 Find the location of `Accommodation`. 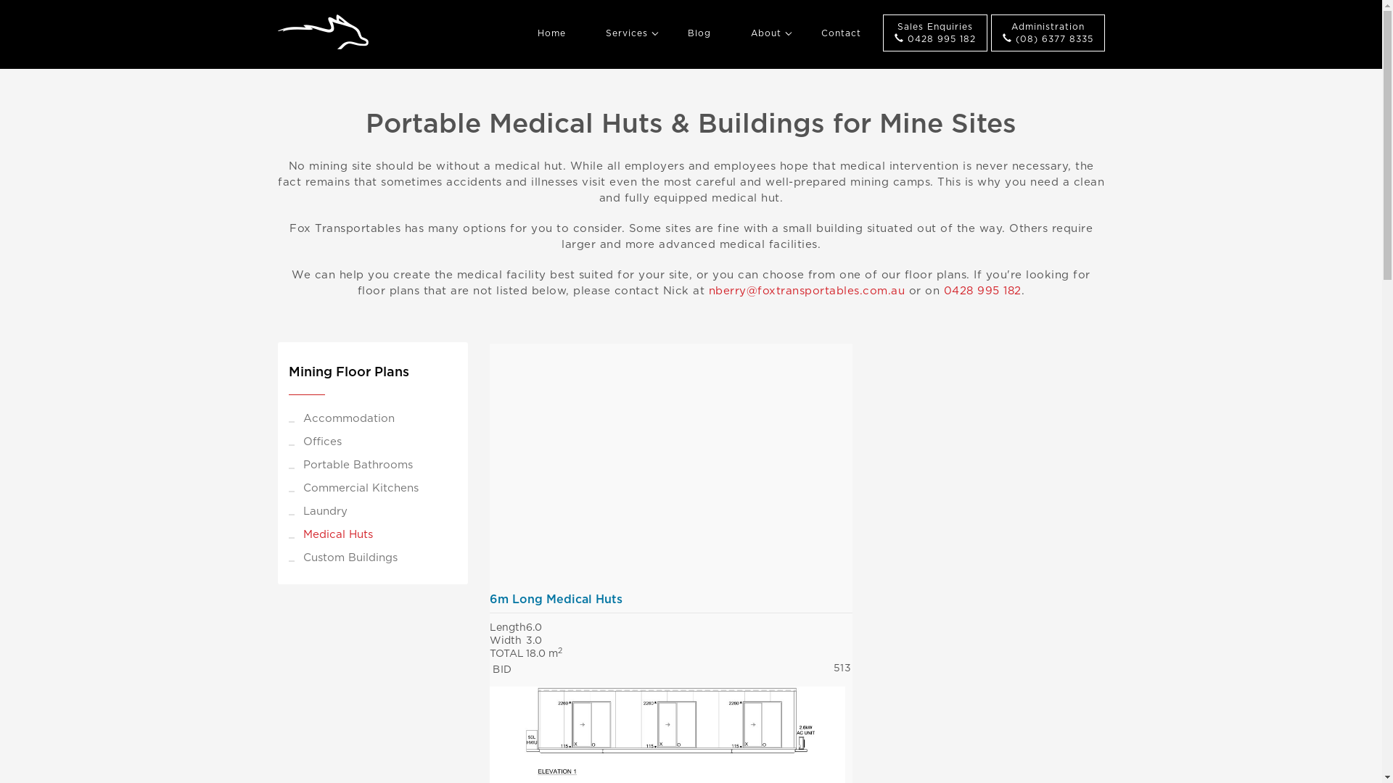

Accommodation is located at coordinates (373, 419).